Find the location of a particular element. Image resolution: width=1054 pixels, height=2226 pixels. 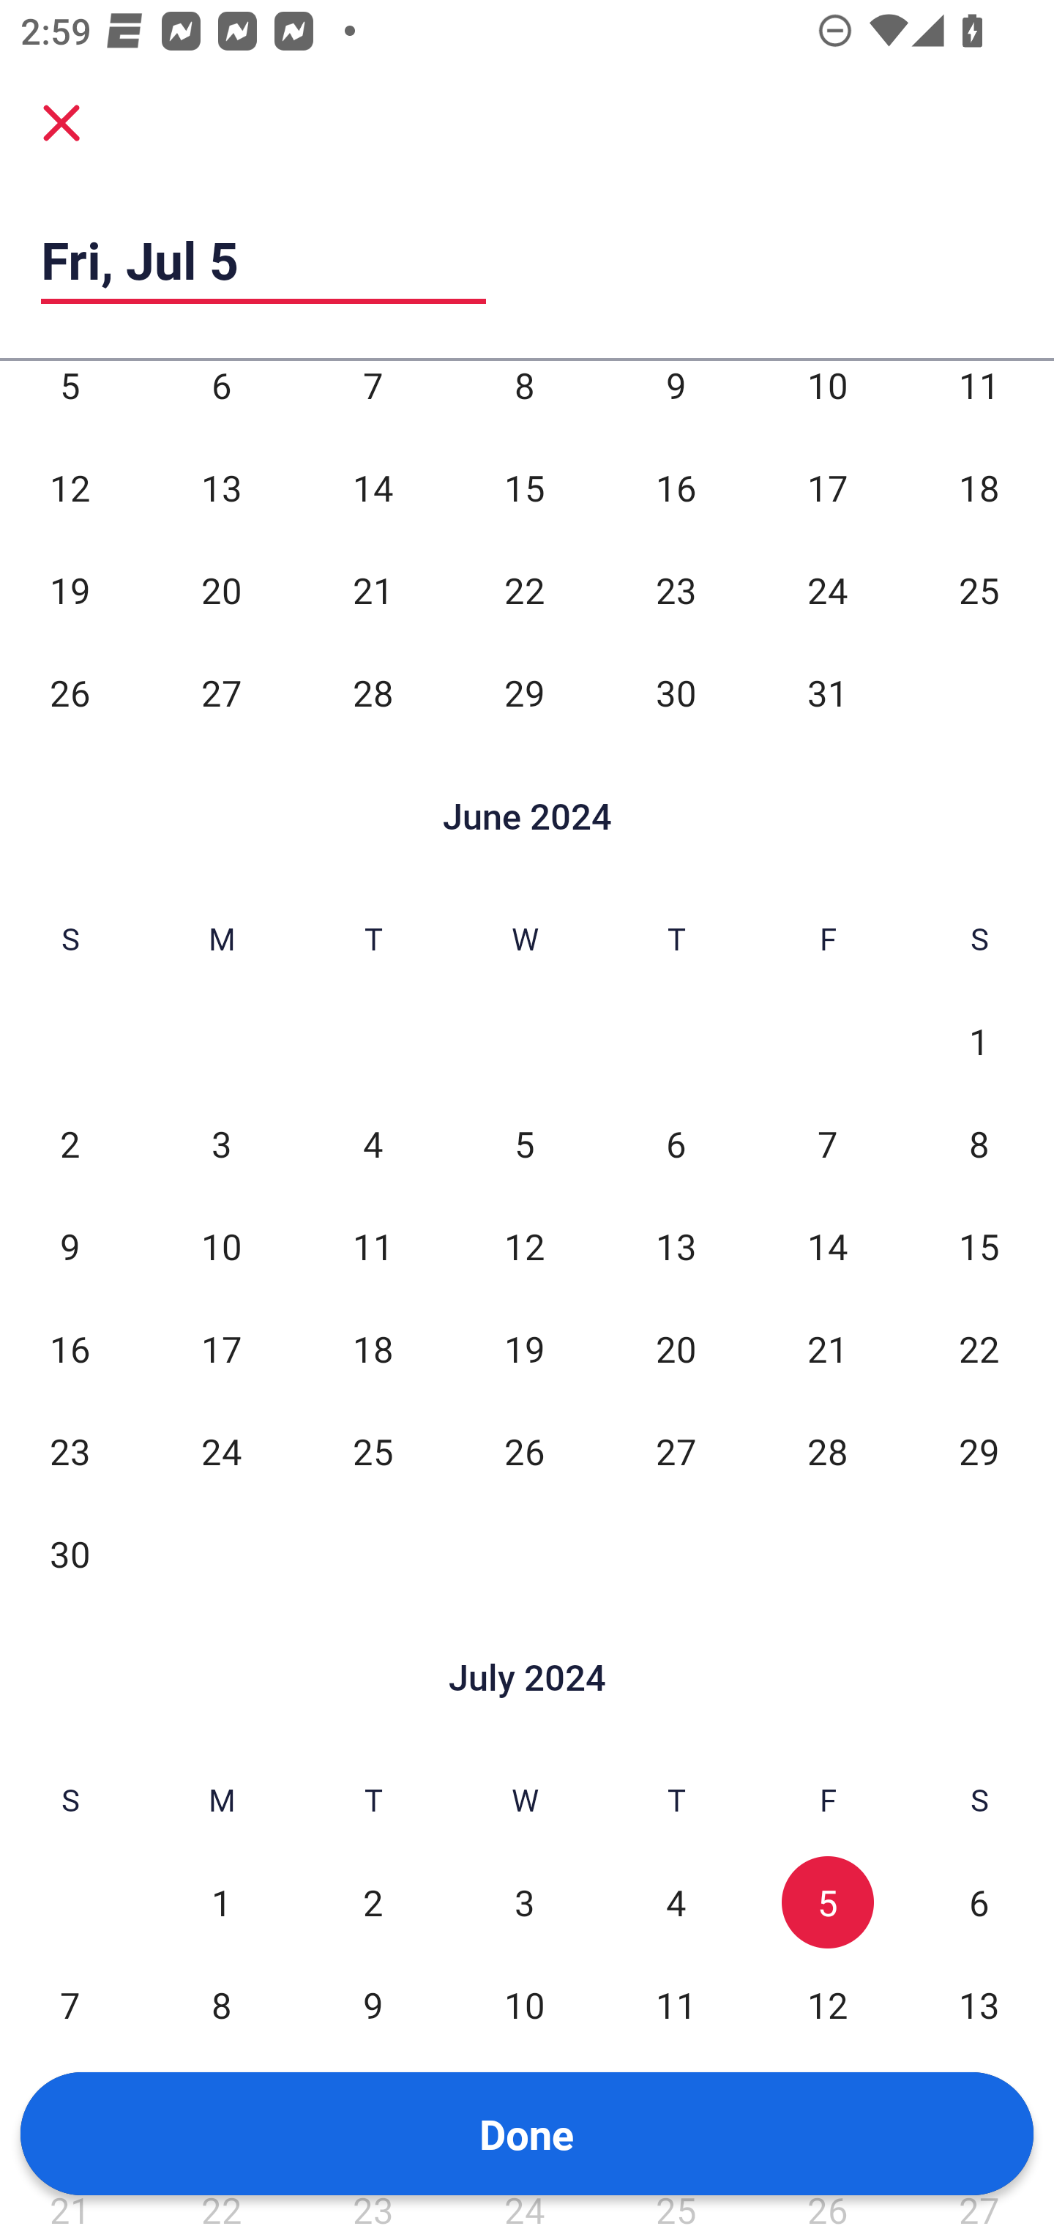

5 Sun, May 5, Not Selected is located at coordinates (70, 398).